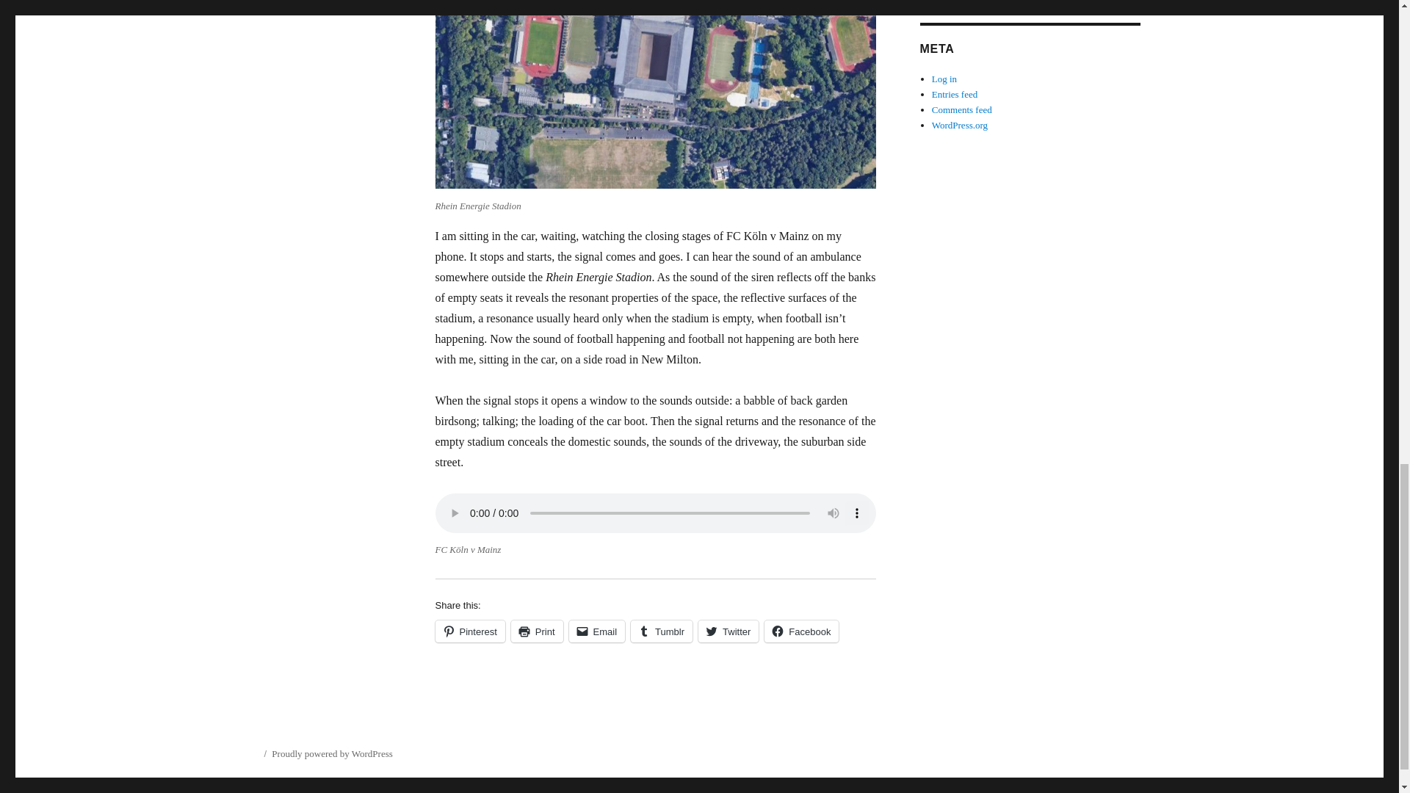 The image size is (1410, 793). What do you see at coordinates (728, 631) in the screenshot?
I see `Click to share on Twitter` at bounding box center [728, 631].